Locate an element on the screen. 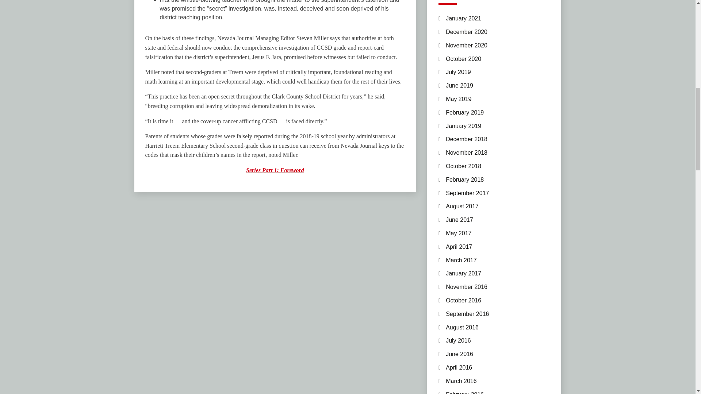  July 2019 is located at coordinates (459, 72).